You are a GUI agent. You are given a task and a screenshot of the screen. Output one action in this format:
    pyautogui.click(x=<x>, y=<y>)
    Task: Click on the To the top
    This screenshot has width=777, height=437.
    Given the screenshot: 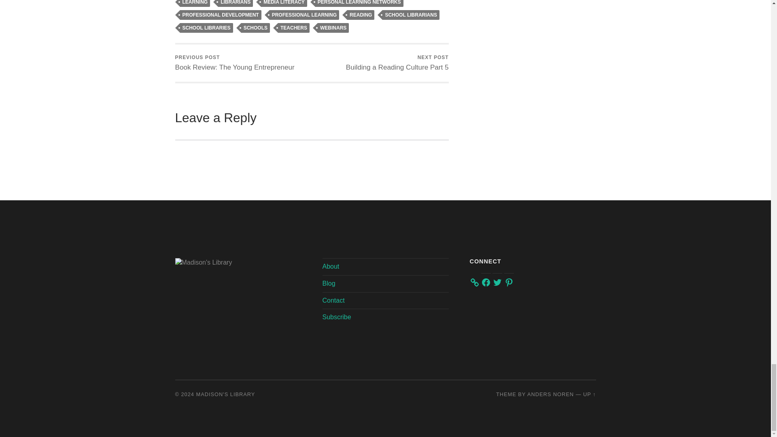 What is the action you would take?
    pyautogui.click(x=589, y=394)
    